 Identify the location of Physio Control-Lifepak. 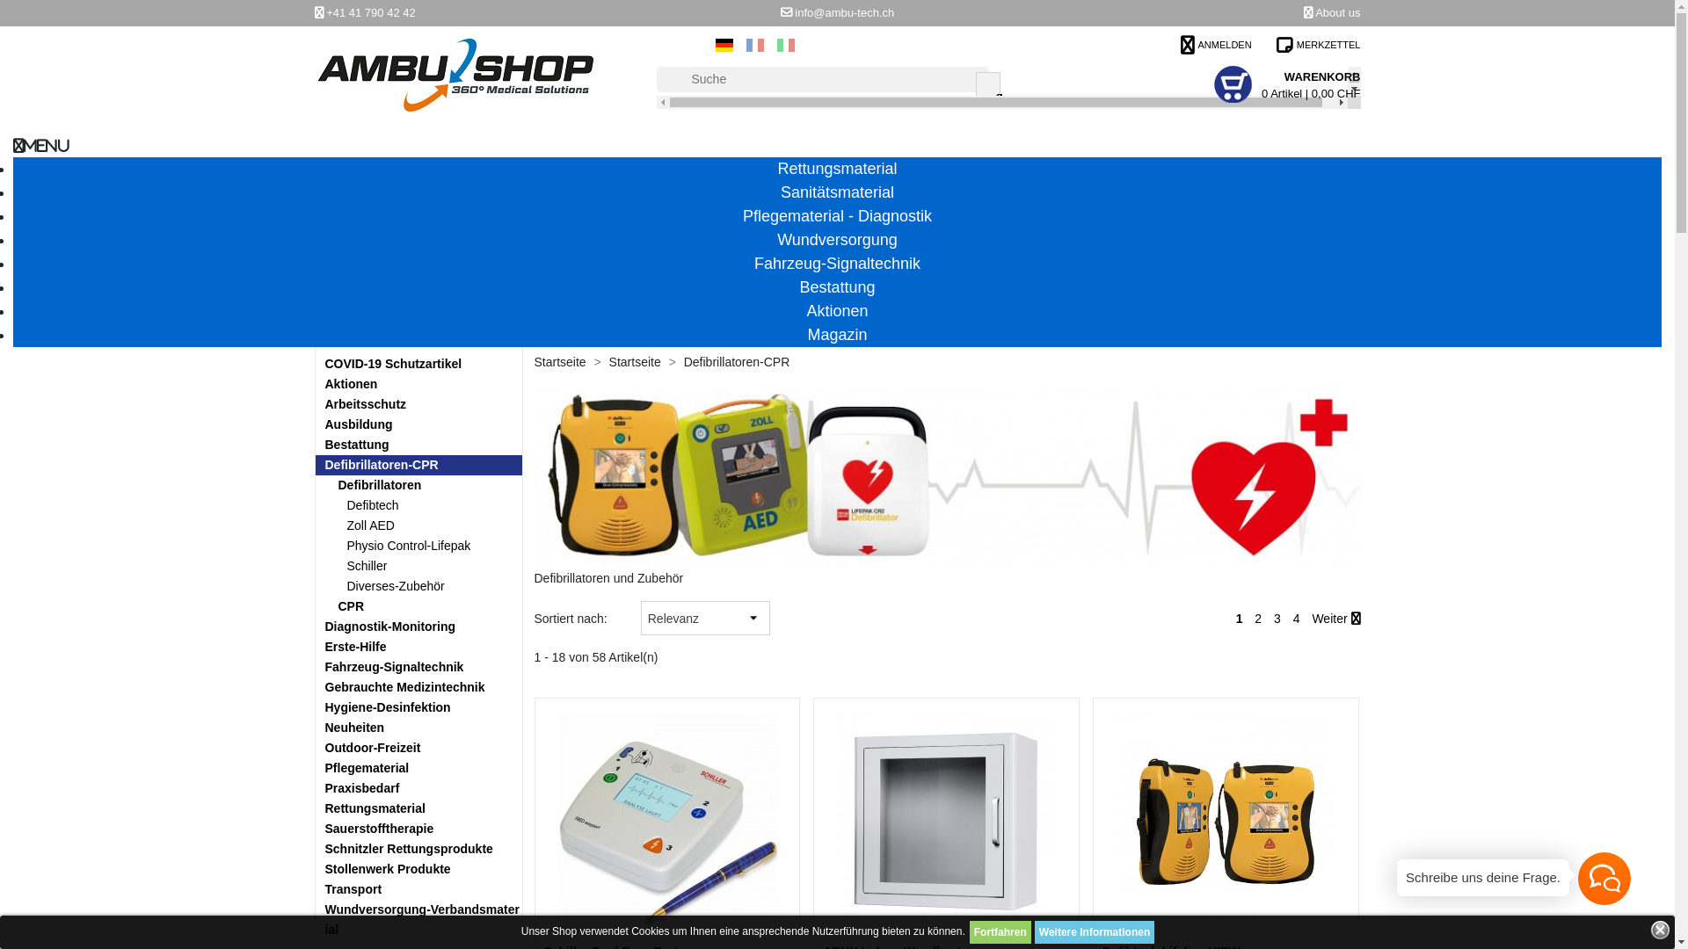
(418, 547).